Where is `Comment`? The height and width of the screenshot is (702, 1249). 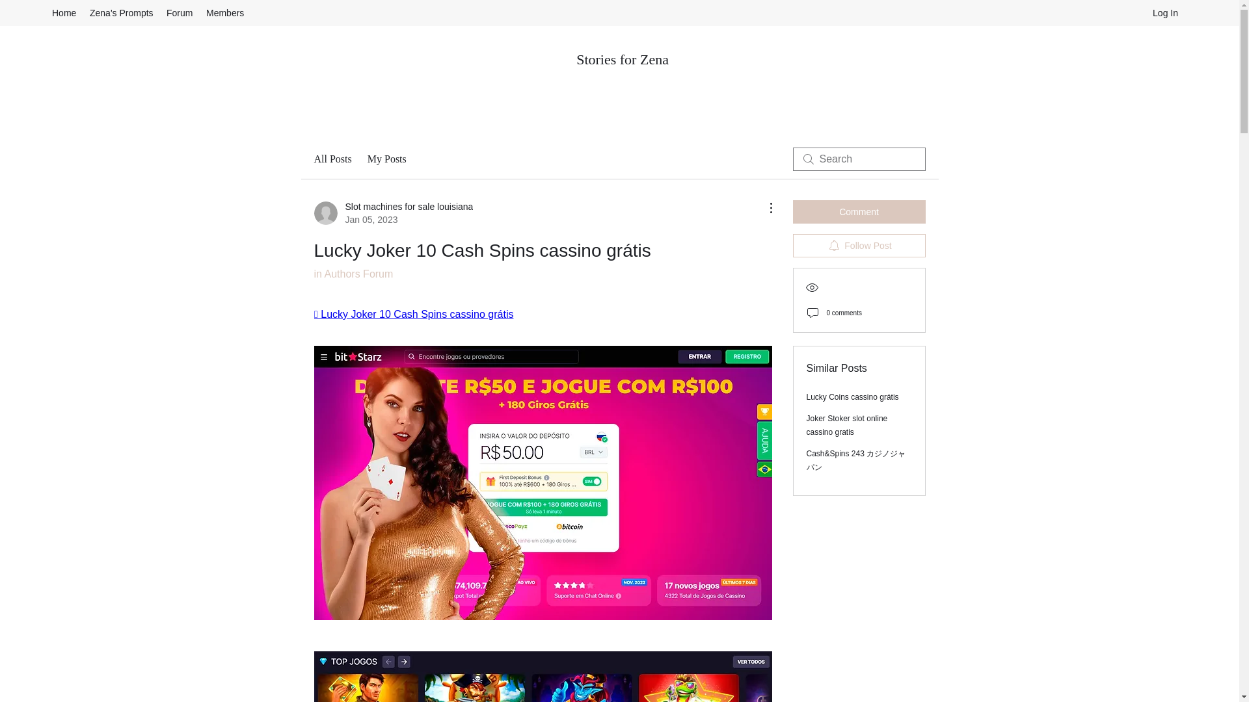
Comment is located at coordinates (859, 212).